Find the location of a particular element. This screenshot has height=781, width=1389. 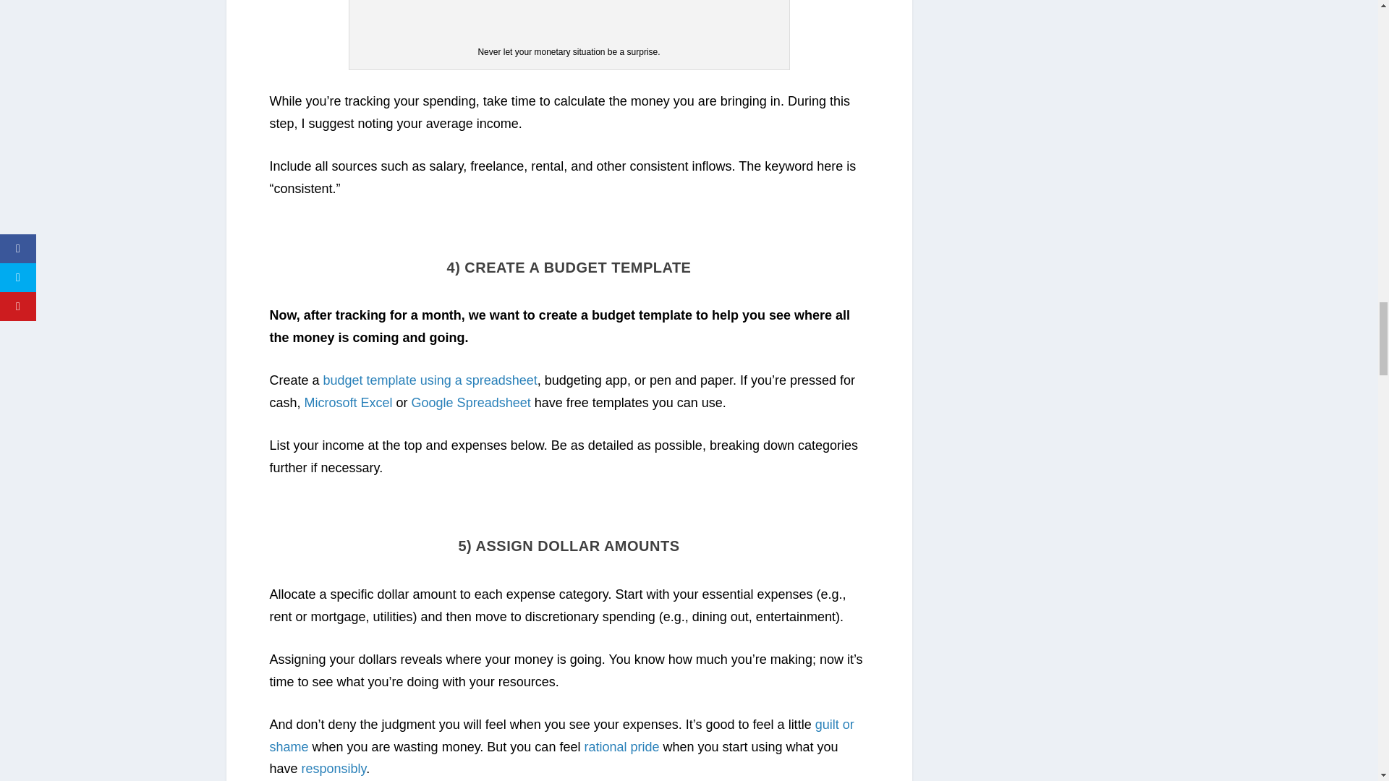

Google Spreadsheet is located at coordinates (470, 402).